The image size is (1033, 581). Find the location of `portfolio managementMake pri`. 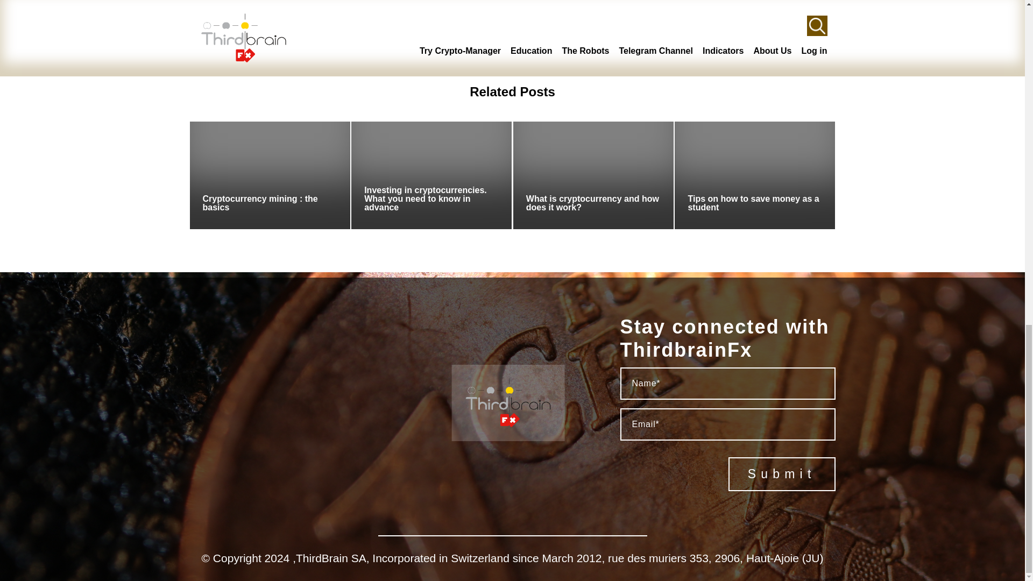

portfolio managementMake pri is located at coordinates (679, 58).